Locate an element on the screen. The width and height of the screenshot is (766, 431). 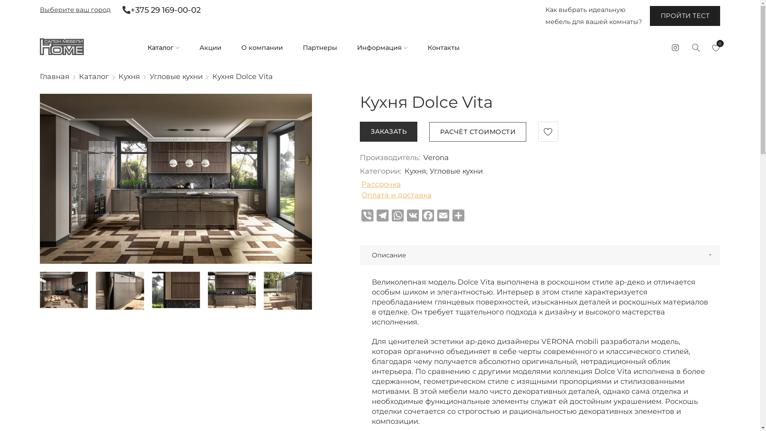
Viber is located at coordinates (367, 217).